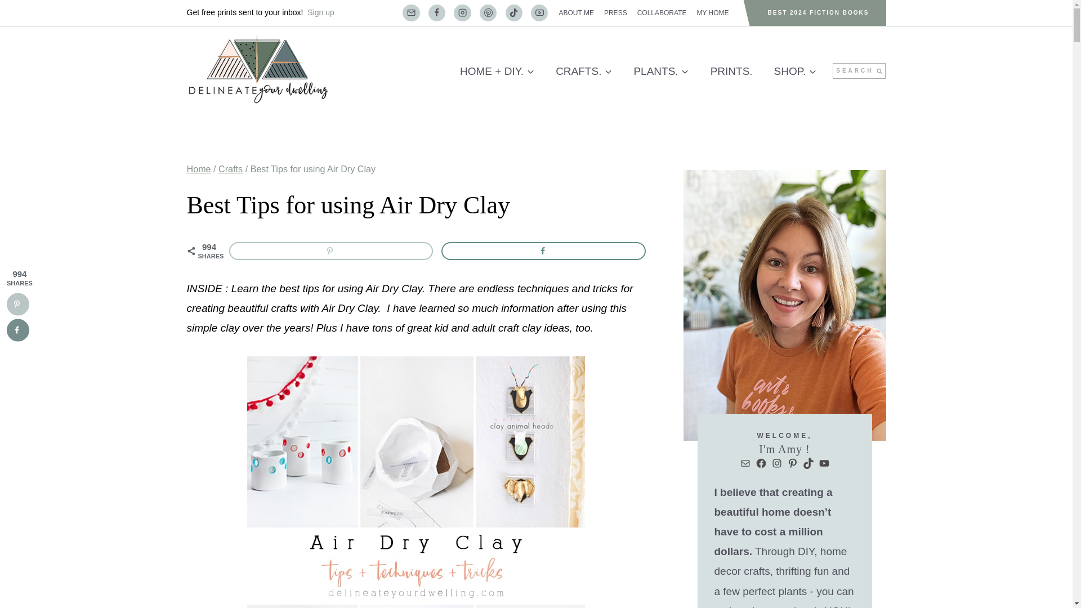 This screenshot has height=608, width=1081. I want to click on Shop, so click(795, 71).